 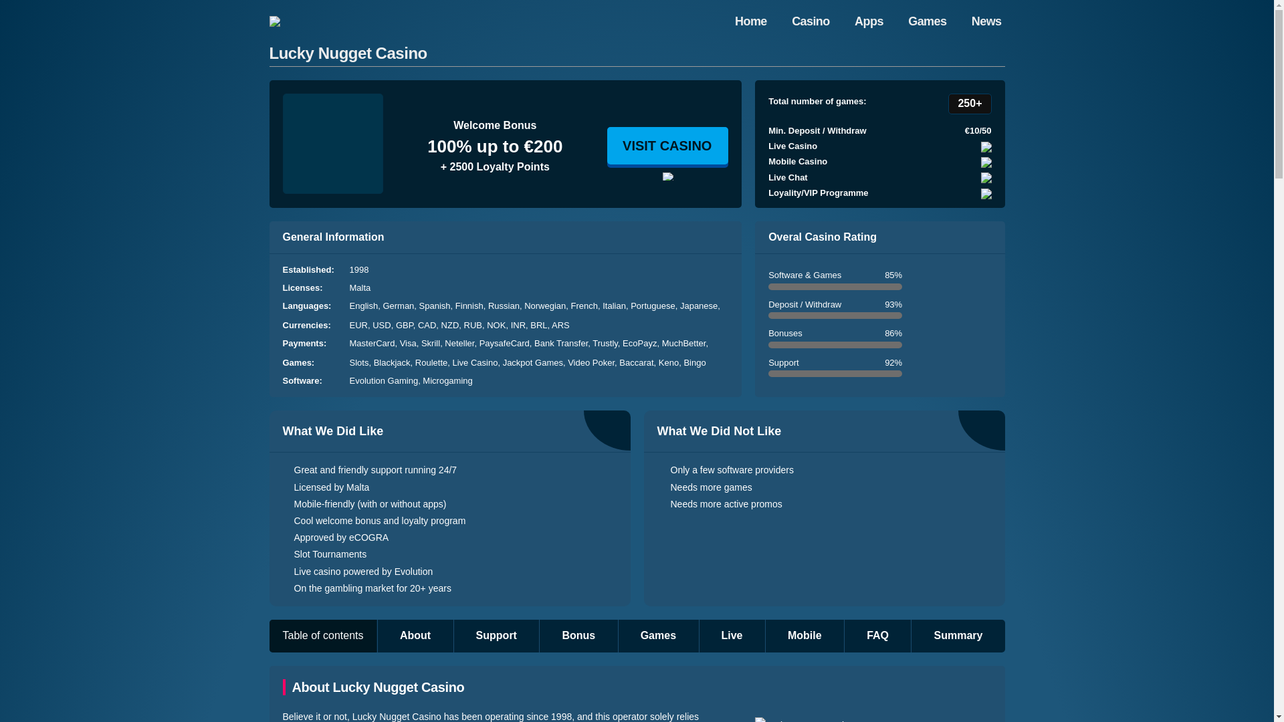 I want to click on English, so click(x=366, y=306).